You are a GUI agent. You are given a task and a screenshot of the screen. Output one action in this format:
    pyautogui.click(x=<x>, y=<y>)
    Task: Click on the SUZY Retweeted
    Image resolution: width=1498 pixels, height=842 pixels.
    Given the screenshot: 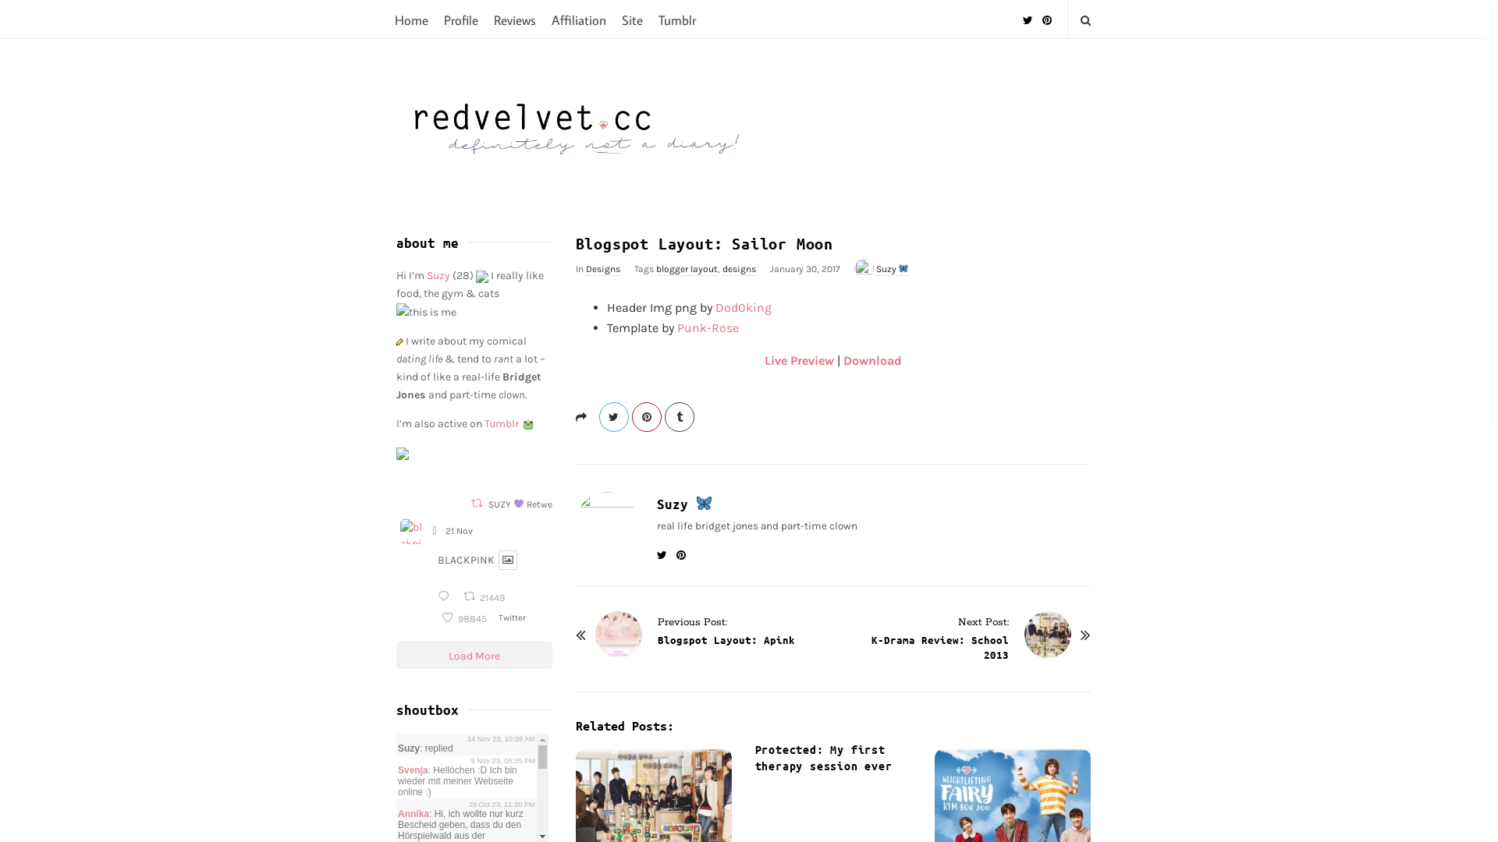 What is the action you would take?
    pyautogui.click(x=530, y=504)
    